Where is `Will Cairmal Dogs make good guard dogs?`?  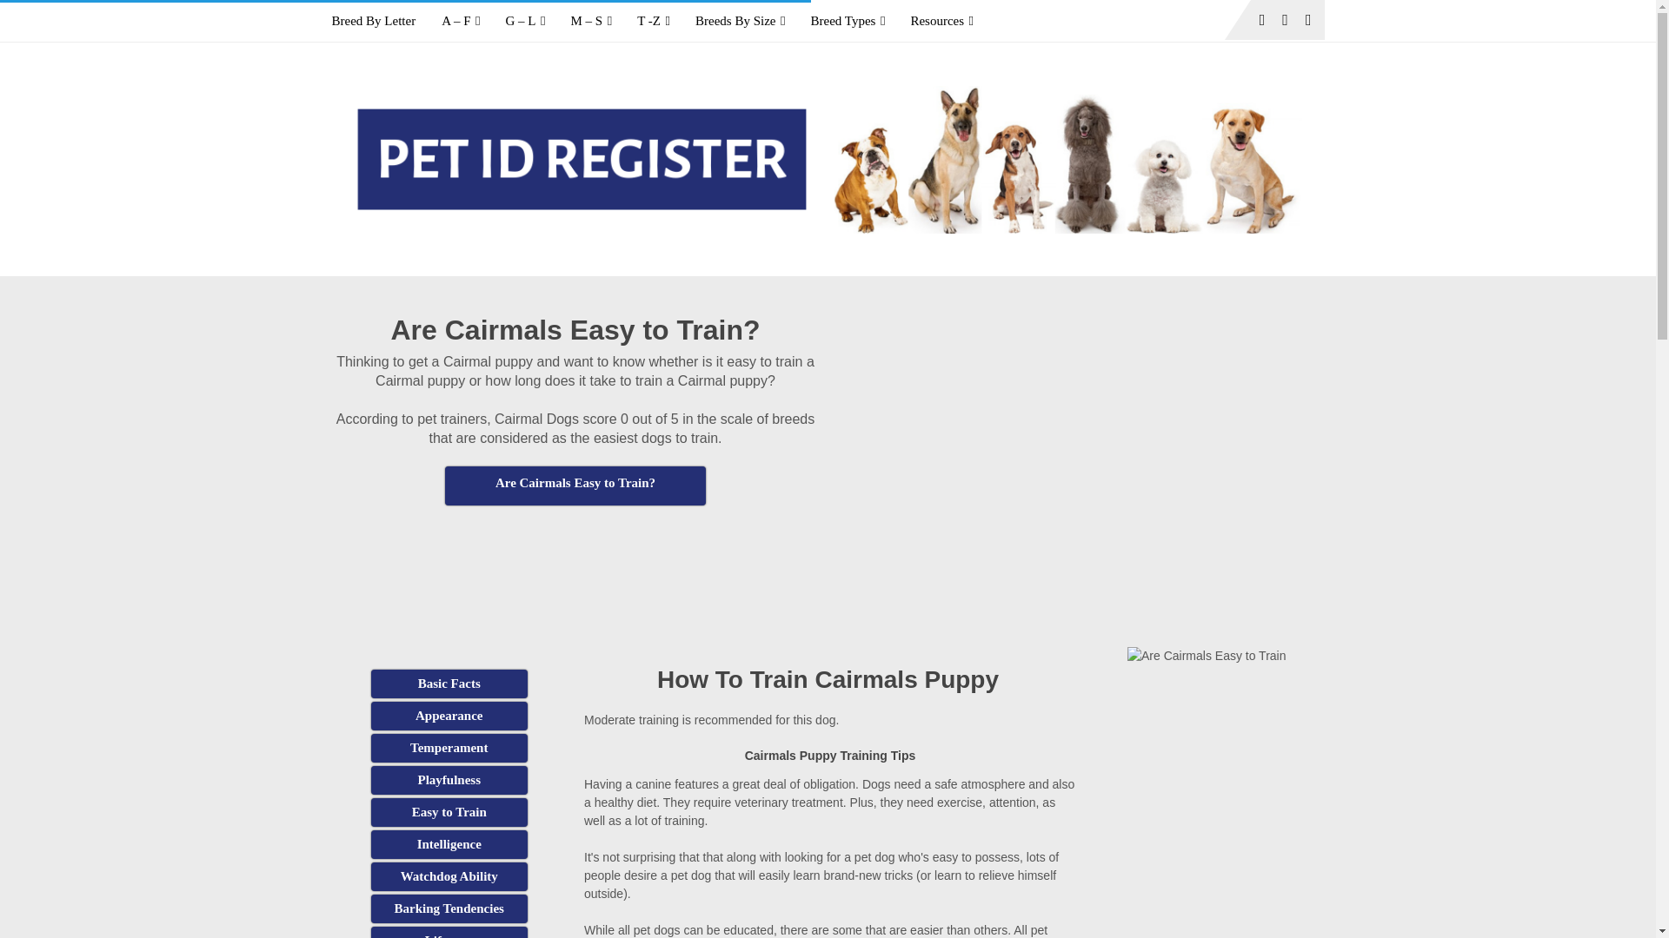
Will Cairmal Dogs make good guard dogs? is located at coordinates (449, 876).